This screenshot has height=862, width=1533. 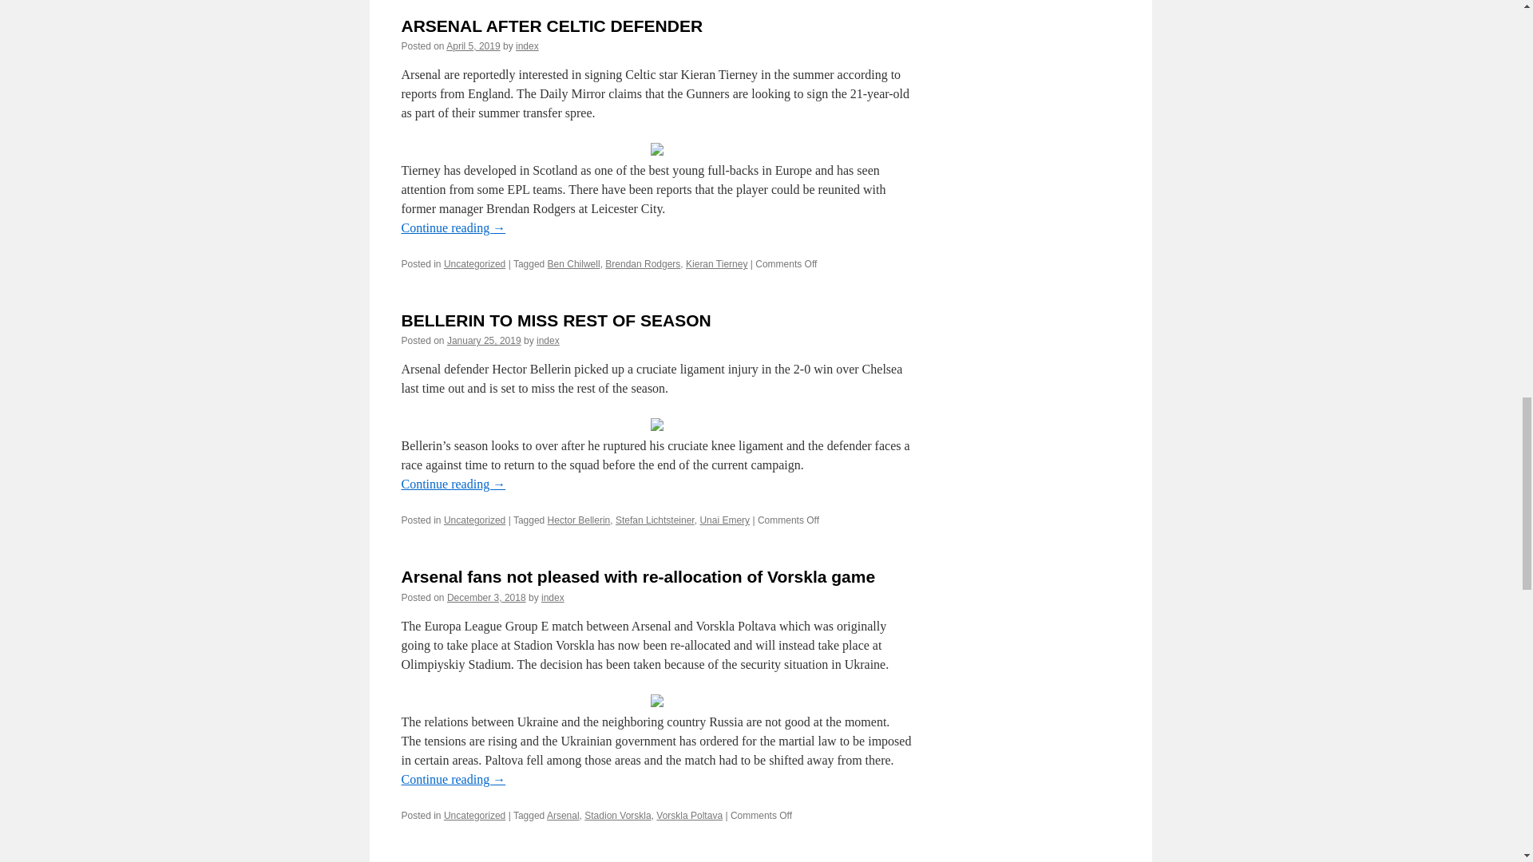 What do you see at coordinates (527, 45) in the screenshot?
I see `View all posts by index` at bounding box center [527, 45].